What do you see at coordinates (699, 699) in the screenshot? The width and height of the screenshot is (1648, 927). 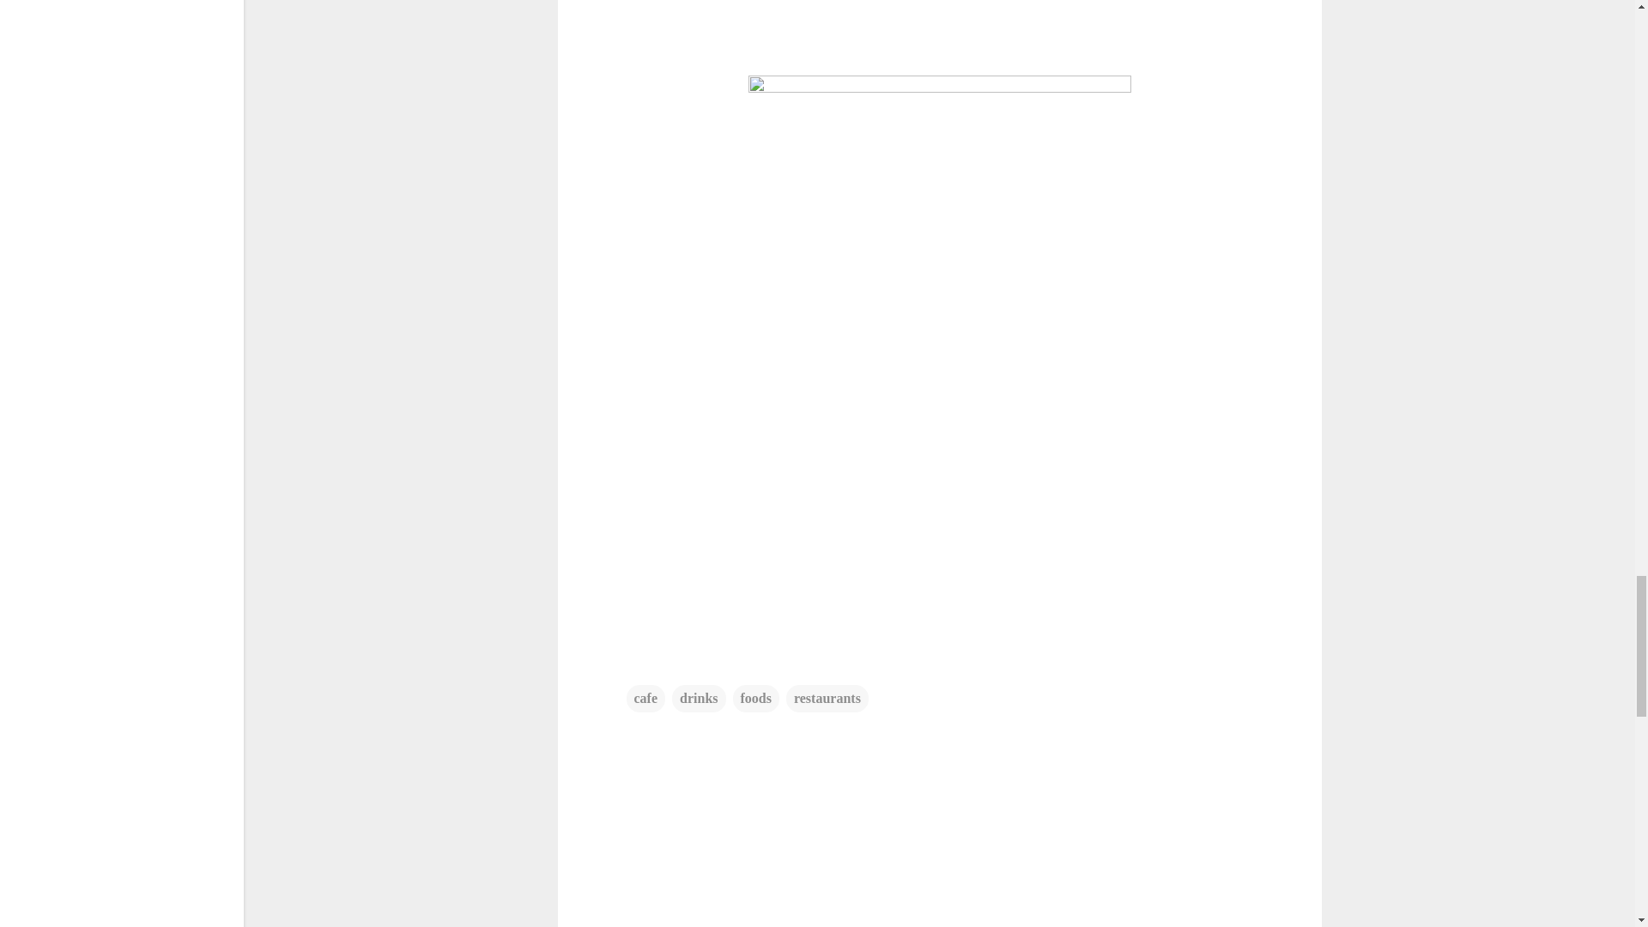 I see `drinks` at bounding box center [699, 699].